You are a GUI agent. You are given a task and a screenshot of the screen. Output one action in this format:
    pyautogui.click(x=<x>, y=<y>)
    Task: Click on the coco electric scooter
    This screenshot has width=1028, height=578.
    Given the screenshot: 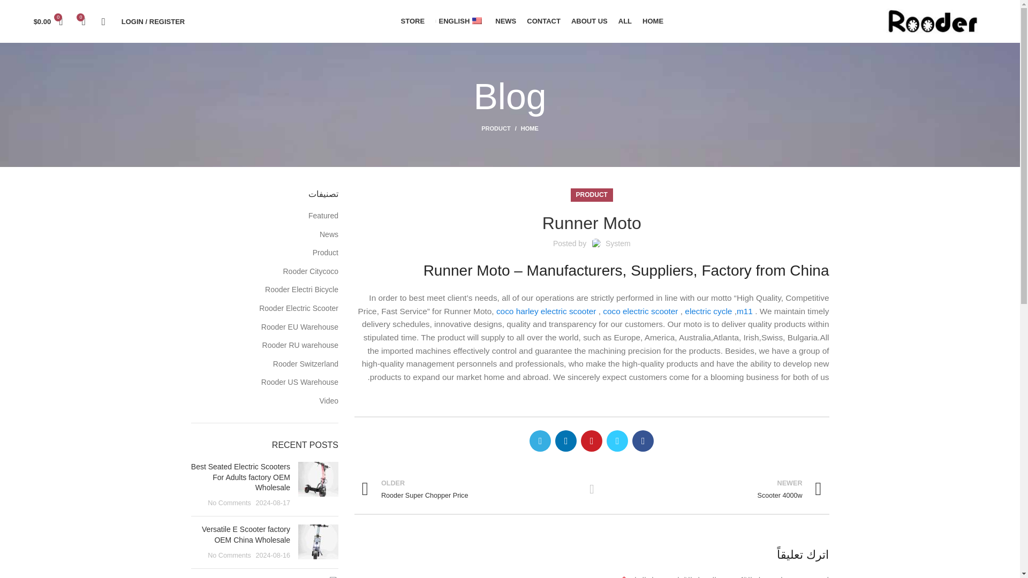 What is the action you would take?
    pyautogui.click(x=640, y=311)
    